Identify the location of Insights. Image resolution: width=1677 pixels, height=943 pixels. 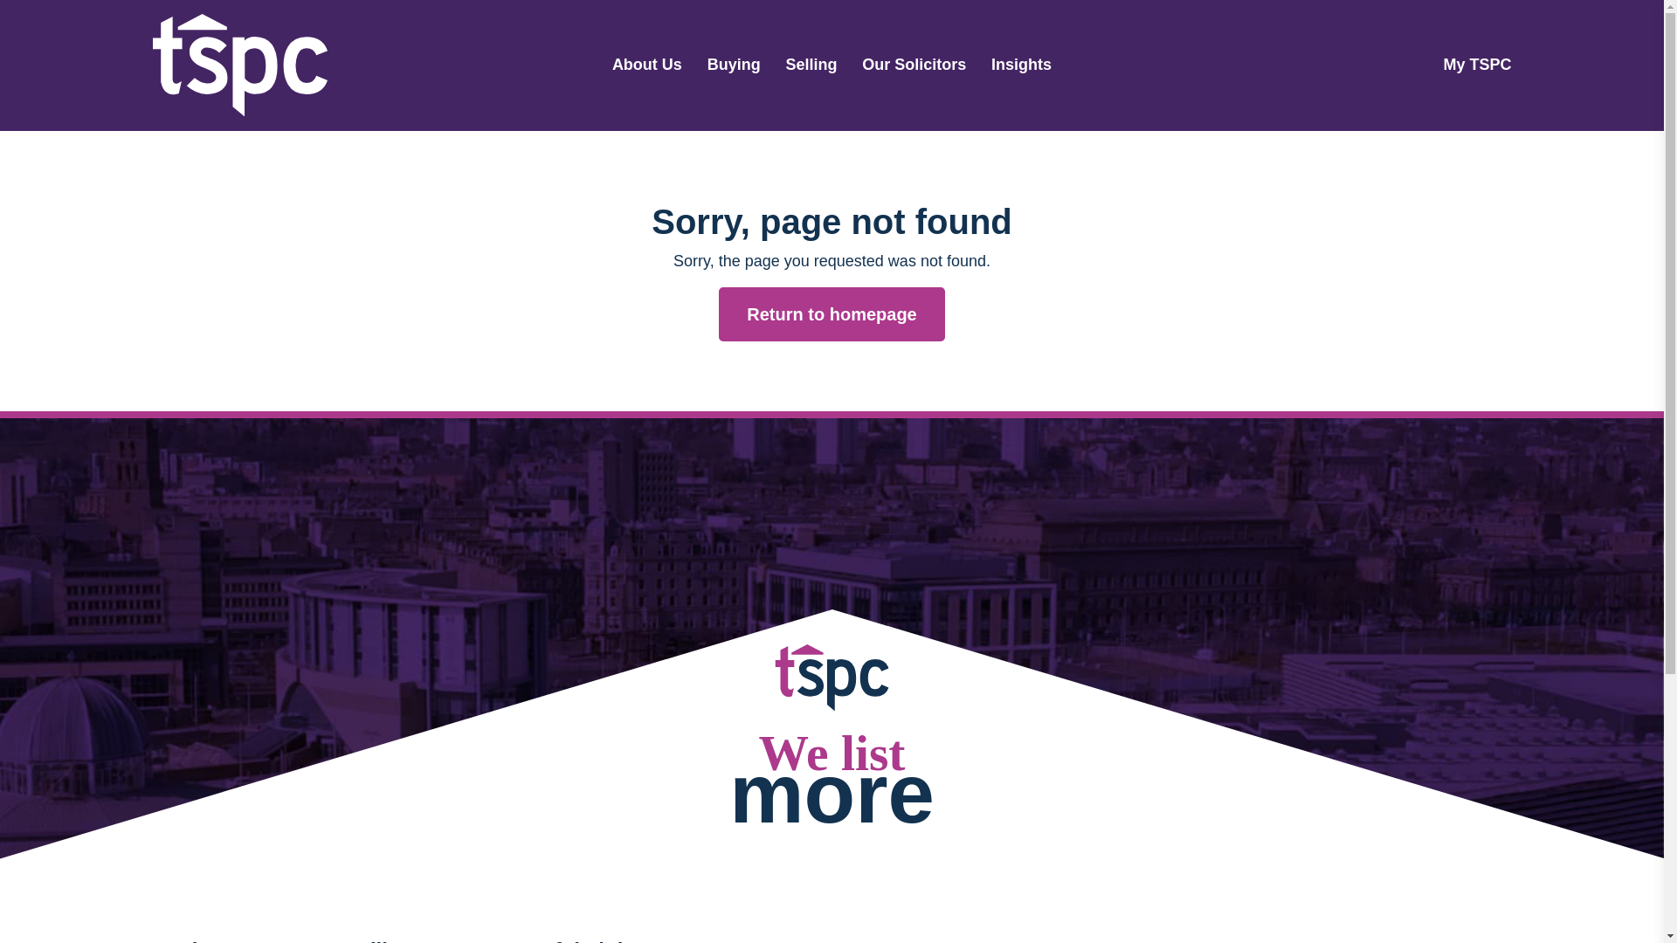
(1020, 65).